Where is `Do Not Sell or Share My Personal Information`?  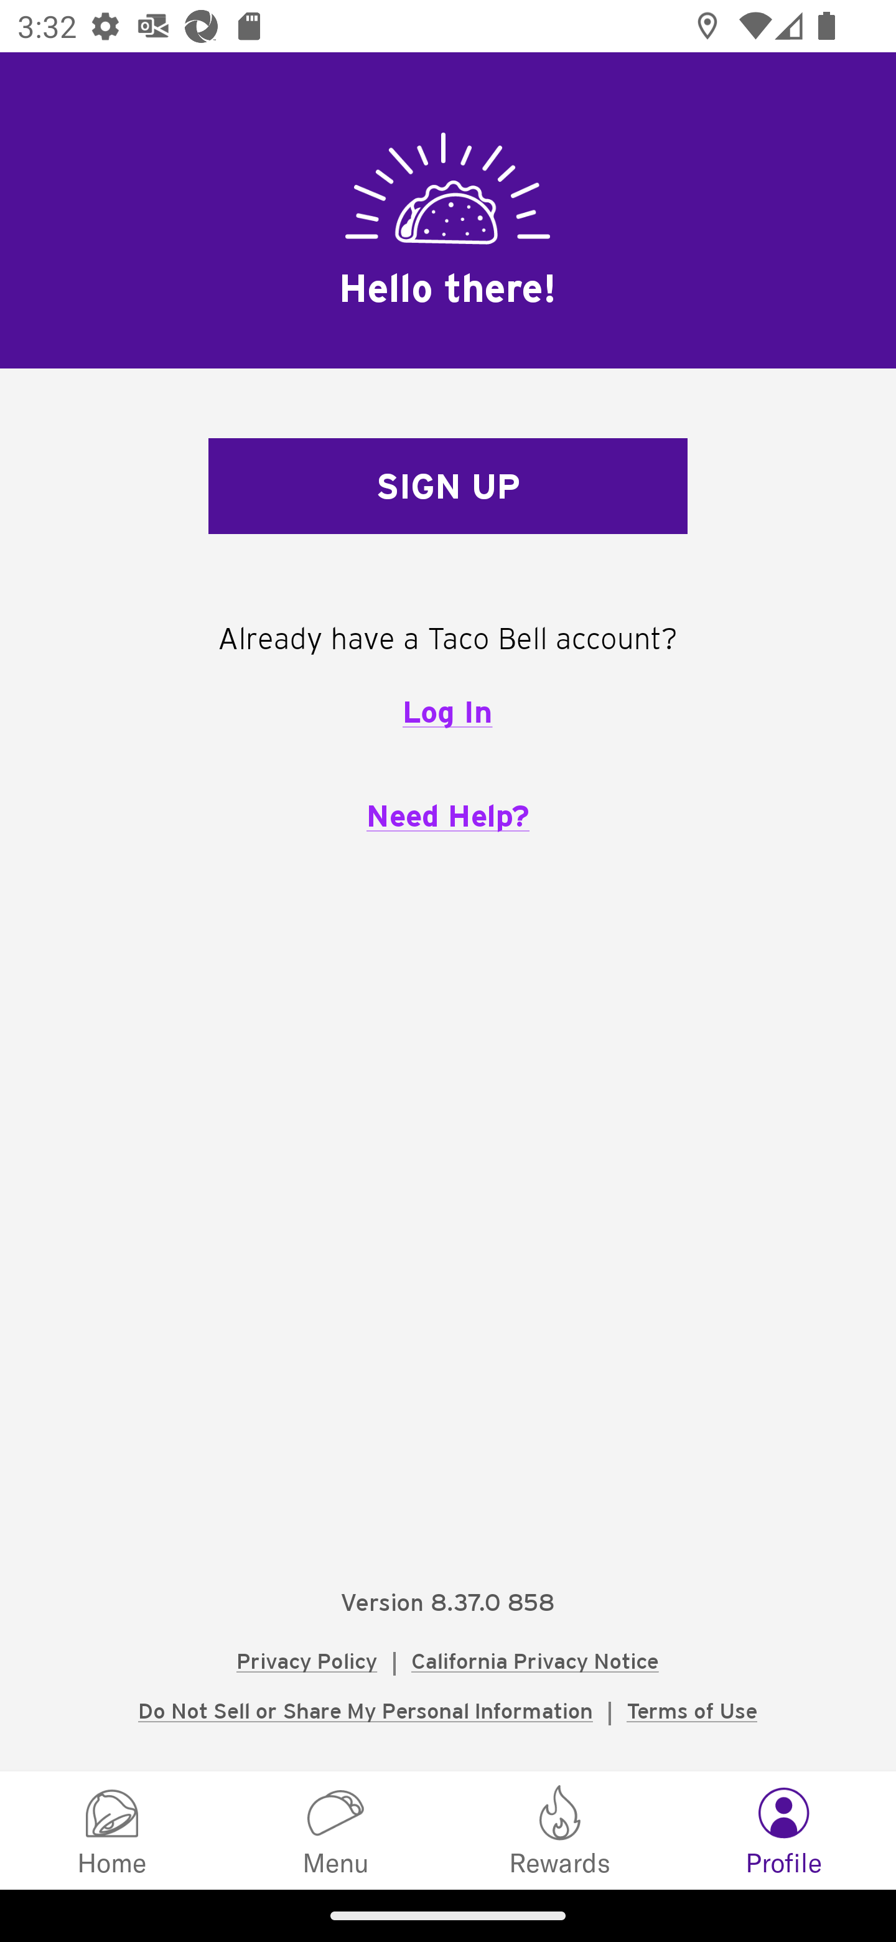 Do Not Sell or Share My Personal Information is located at coordinates (365, 1710).